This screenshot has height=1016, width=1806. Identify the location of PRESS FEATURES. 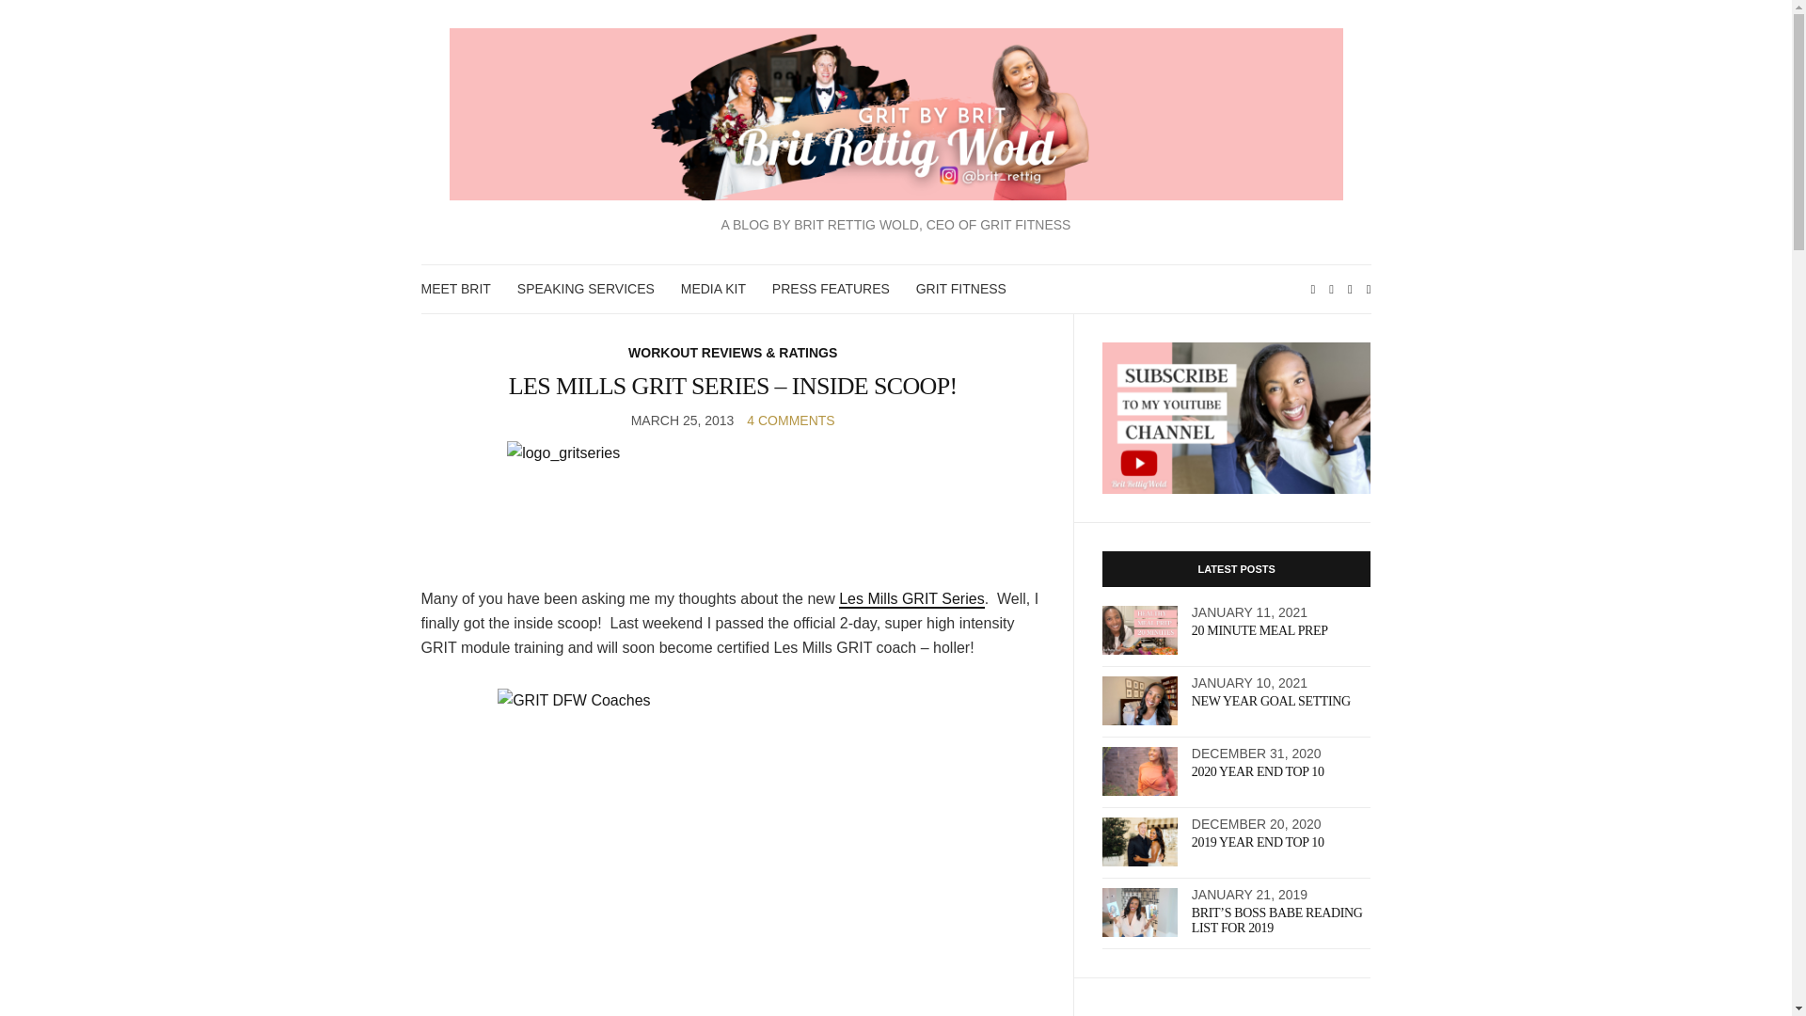
(832, 288).